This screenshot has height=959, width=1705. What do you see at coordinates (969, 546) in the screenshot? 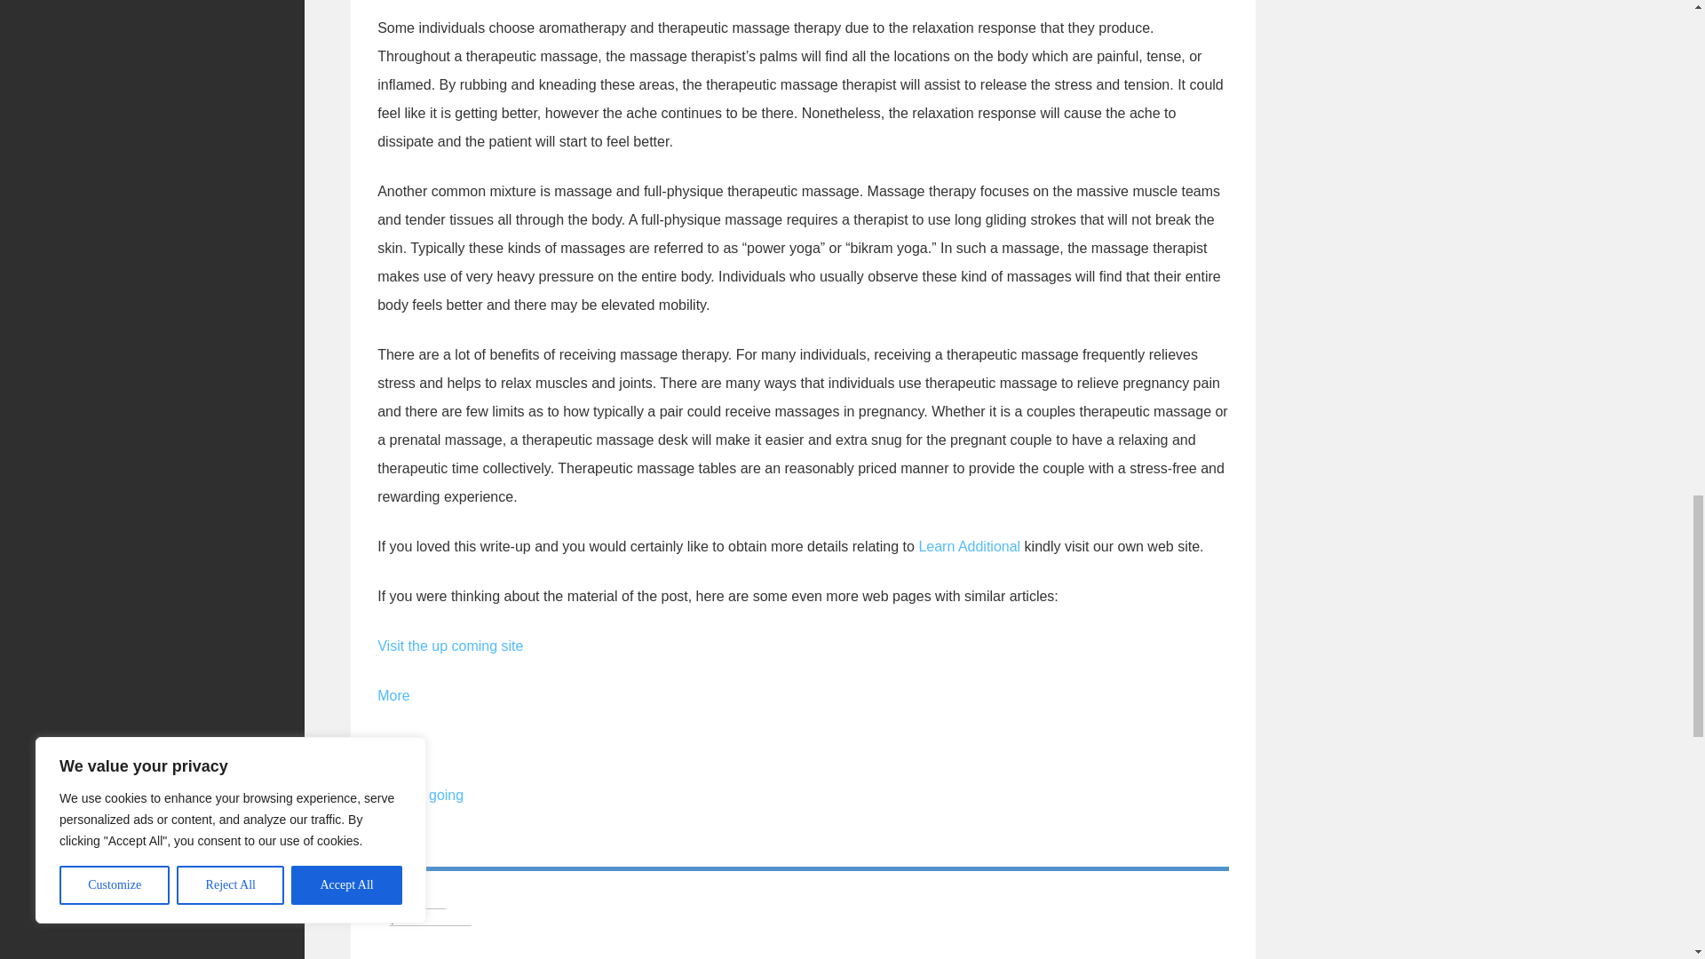
I see `Learn Additional` at bounding box center [969, 546].